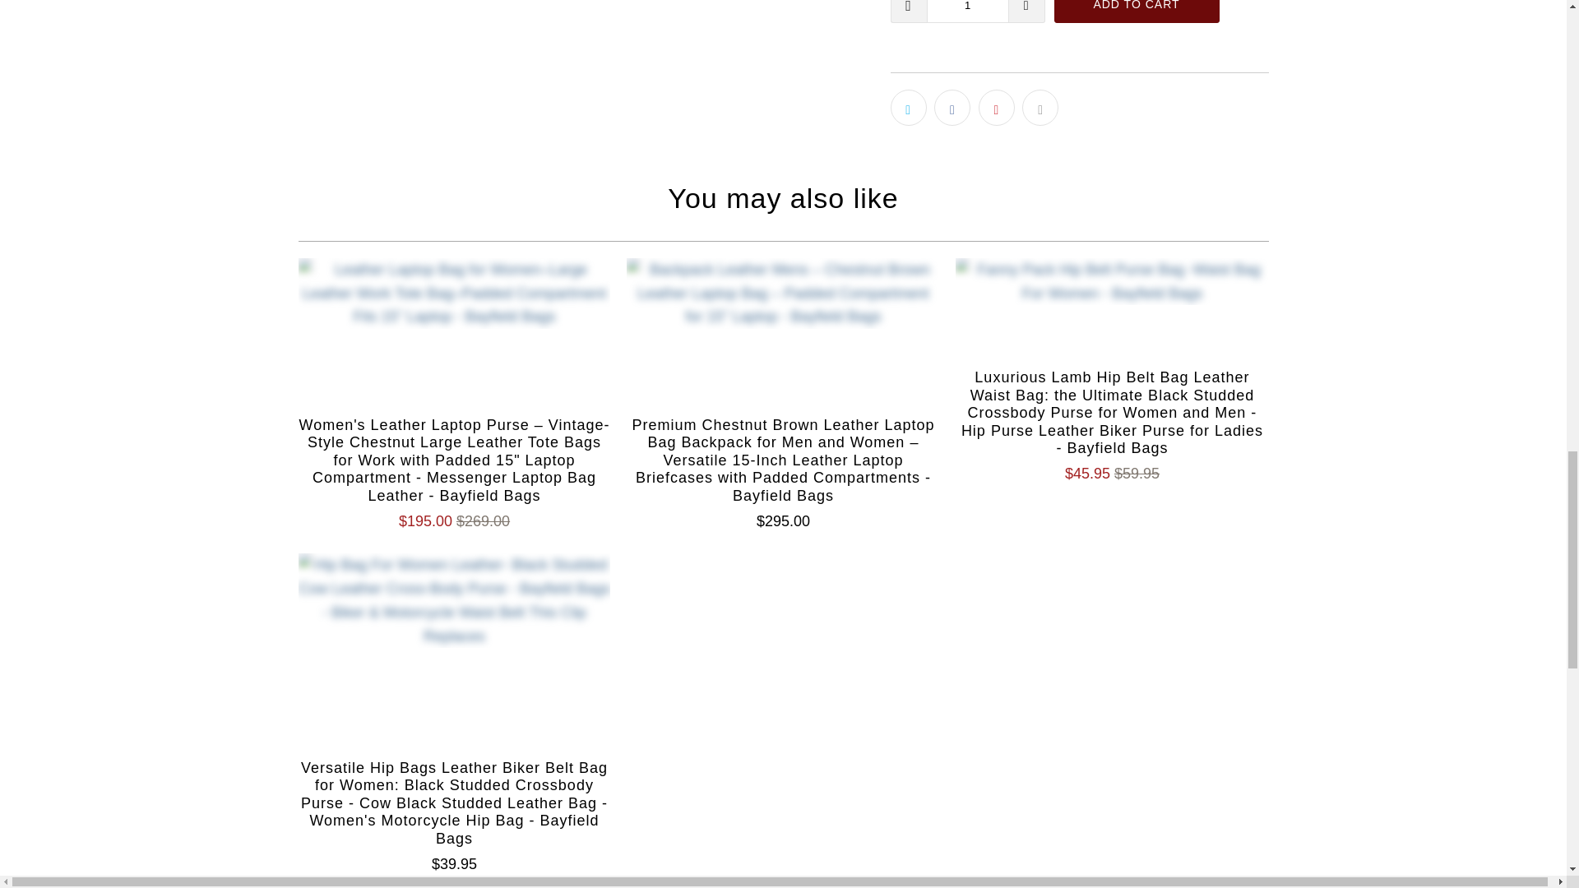 This screenshot has width=1579, height=888. Describe the element at coordinates (908, 108) in the screenshot. I see `Share this on Twitter` at that location.